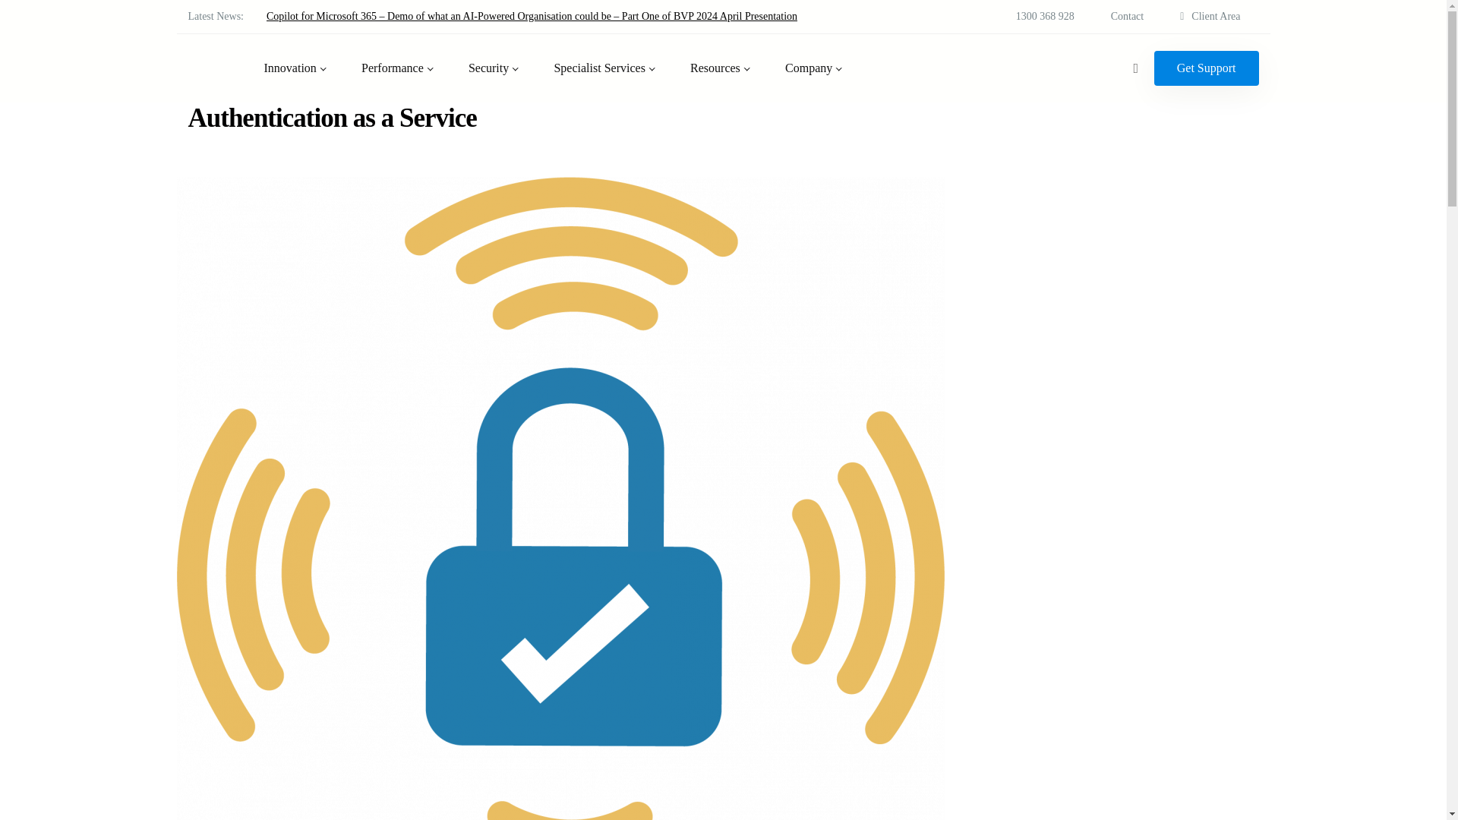 Image resolution: width=1458 pixels, height=820 pixels. Describe the element at coordinates (605, 68) in the screenshot. I see `Specialist Services` at that location.